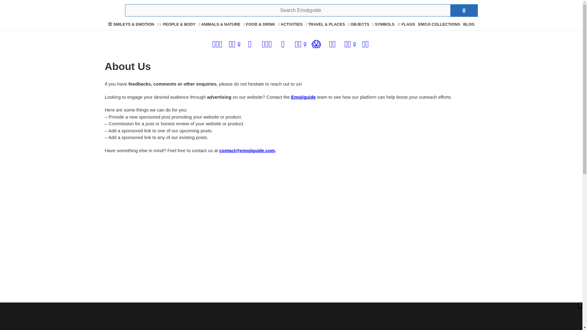 Image resolution: width=587 pixels, height=330 pixels. What do you see at coordinates (351, 46) in the screenshot?
I see `woman juggling: light skin tone` at bounding box center [351, 46].